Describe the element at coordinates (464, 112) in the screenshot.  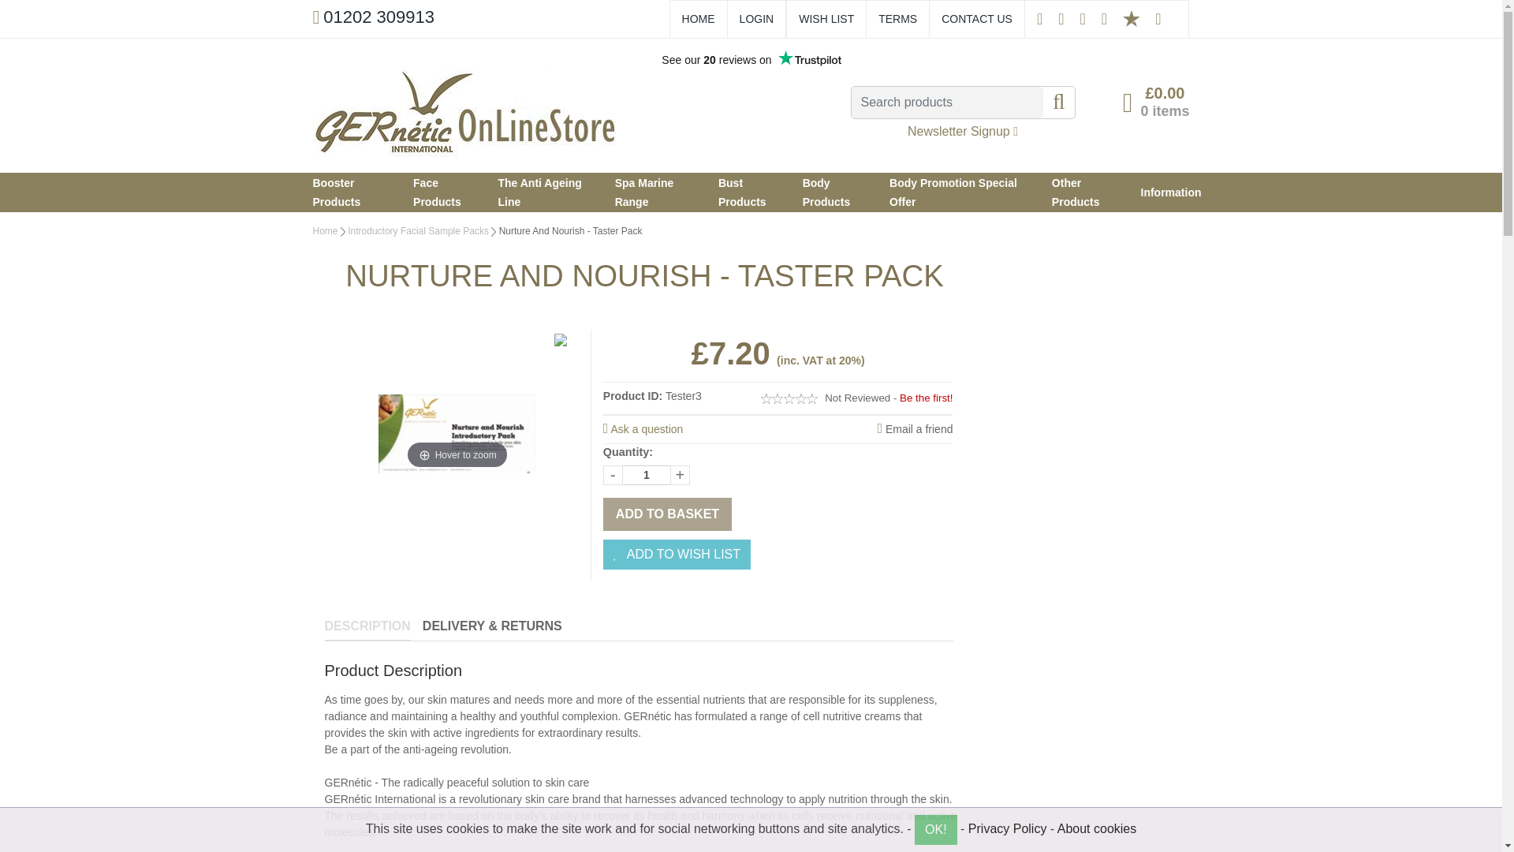
I see `GERnetic UK - Marguerite Thorpe Ltd GERnetic Products` at that location.